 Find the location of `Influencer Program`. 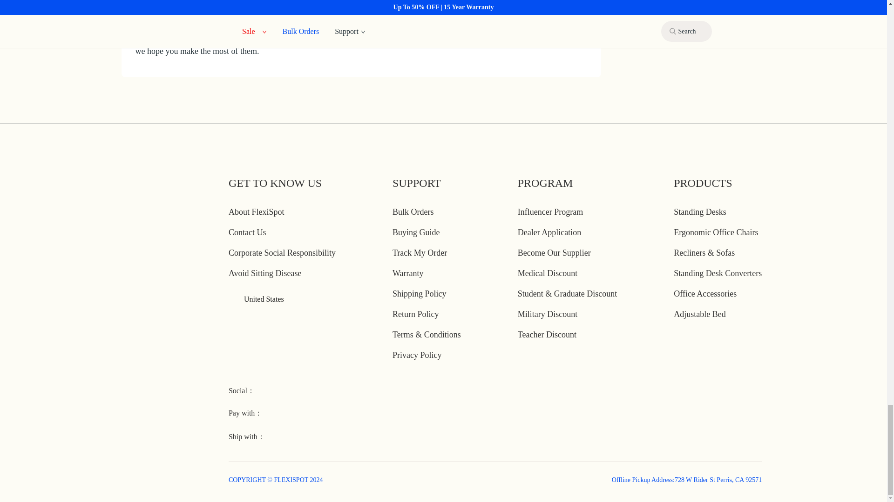

Influencer Program is located at coordinates (550, 212).